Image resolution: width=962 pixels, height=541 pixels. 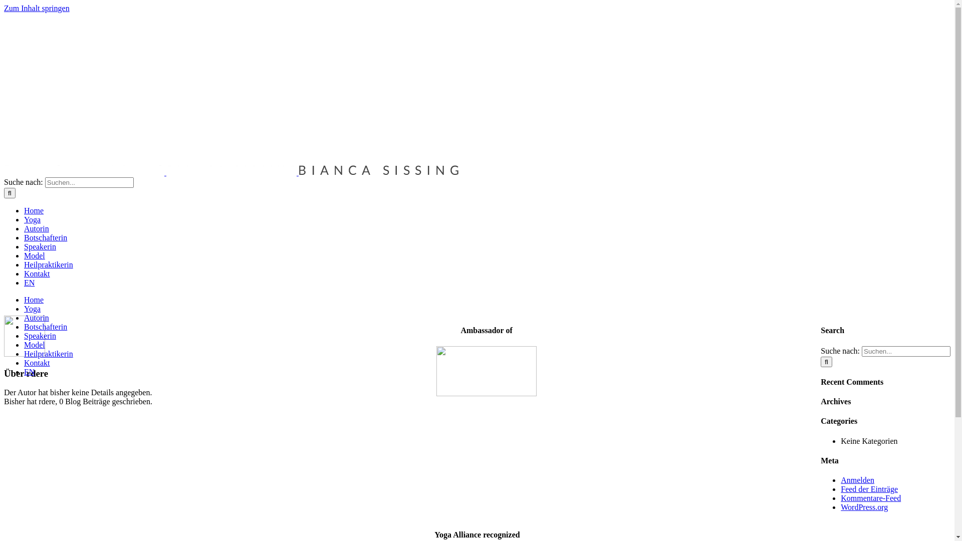 I want to click on Heilpraktikerin, so click(x=49, y=354).